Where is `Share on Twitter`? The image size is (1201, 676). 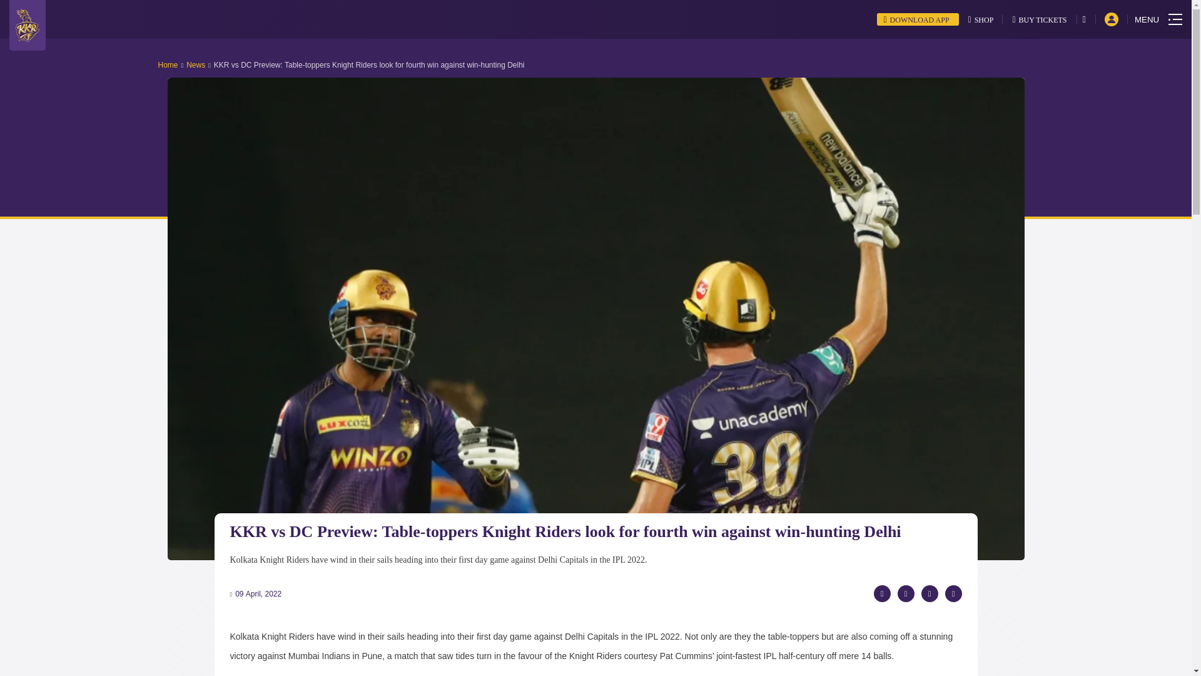 Share on Twitter is located at coordinates (906, 593).